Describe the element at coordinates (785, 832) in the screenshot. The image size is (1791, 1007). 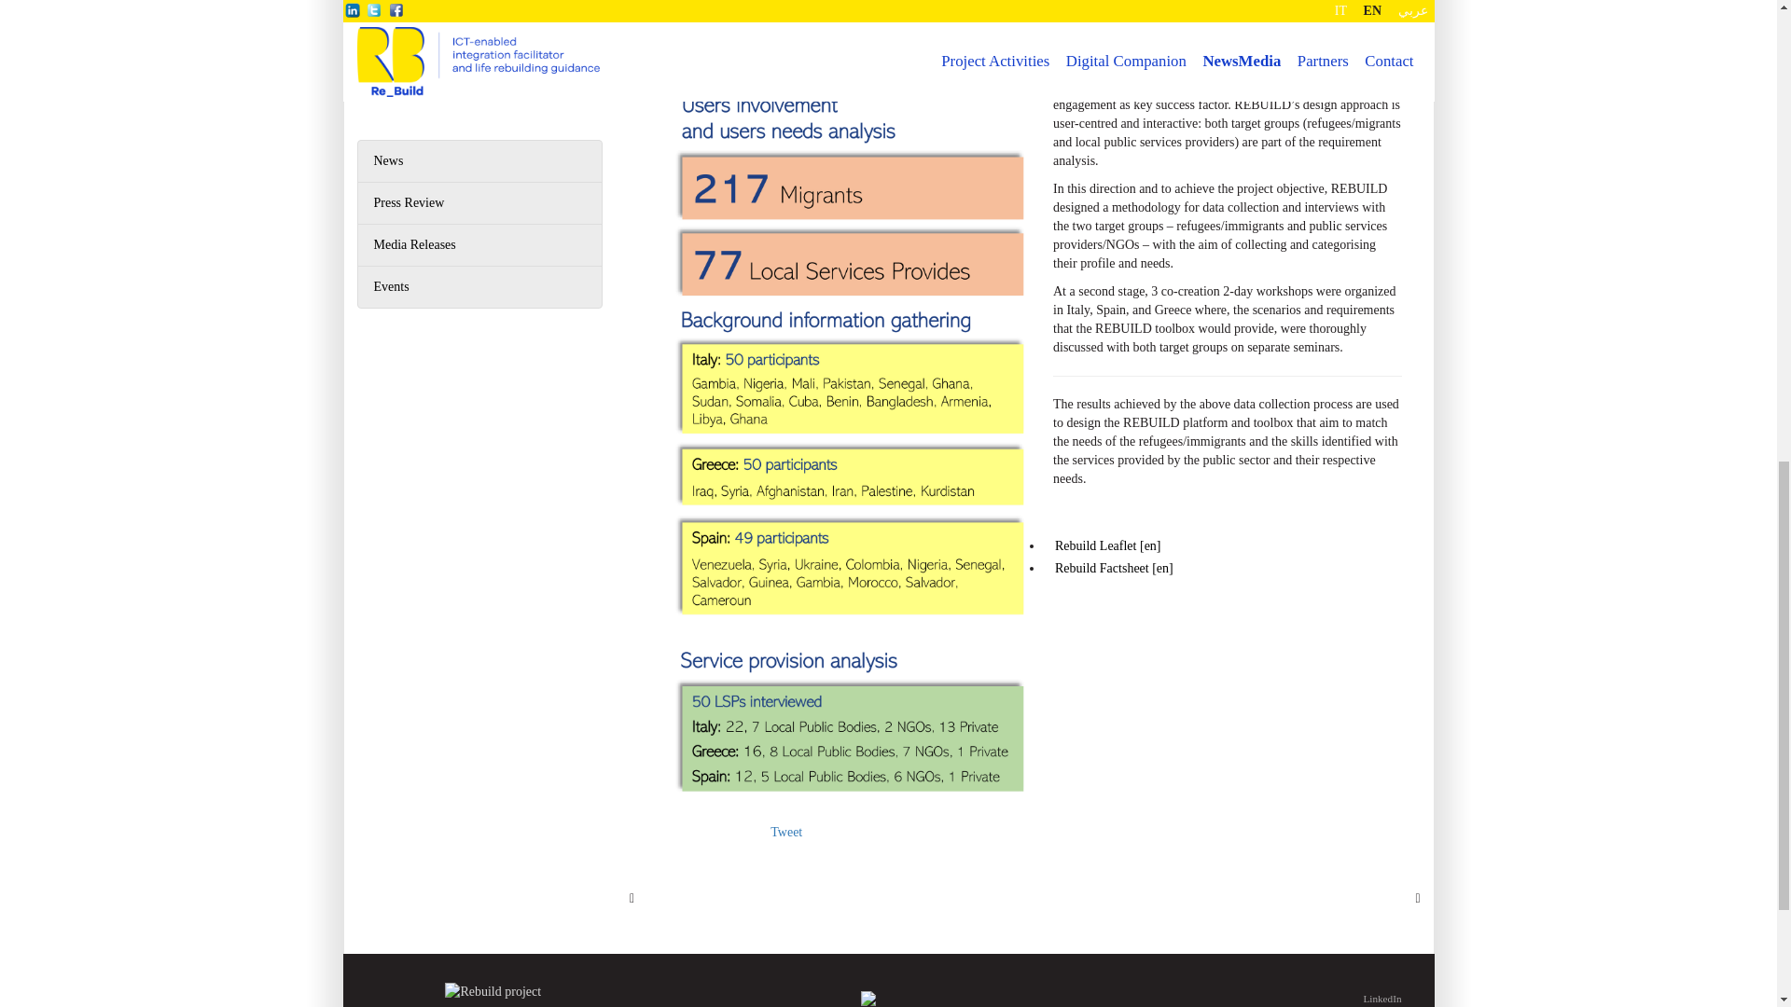
I see `Tweet` at that location.